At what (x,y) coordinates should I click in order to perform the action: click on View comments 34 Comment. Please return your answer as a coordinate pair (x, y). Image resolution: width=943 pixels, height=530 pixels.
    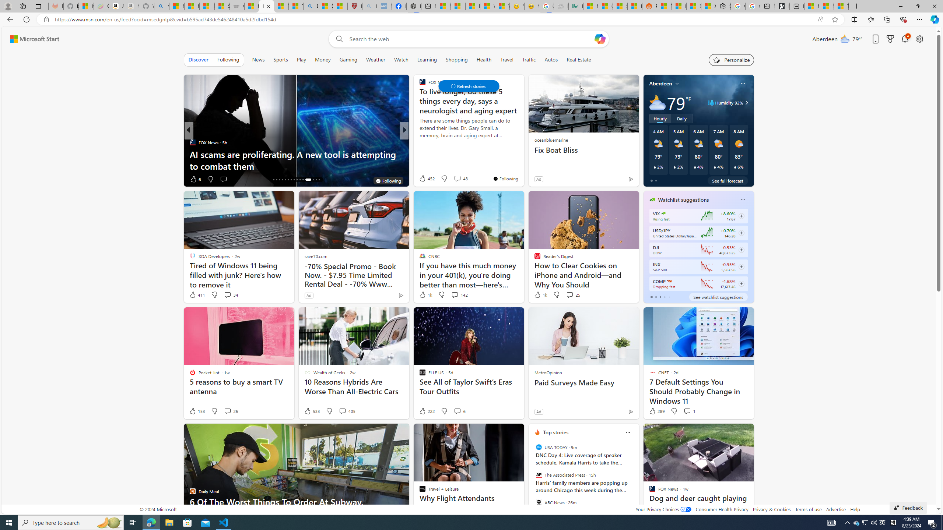
    Looking at the image, I should click on (231, 295).